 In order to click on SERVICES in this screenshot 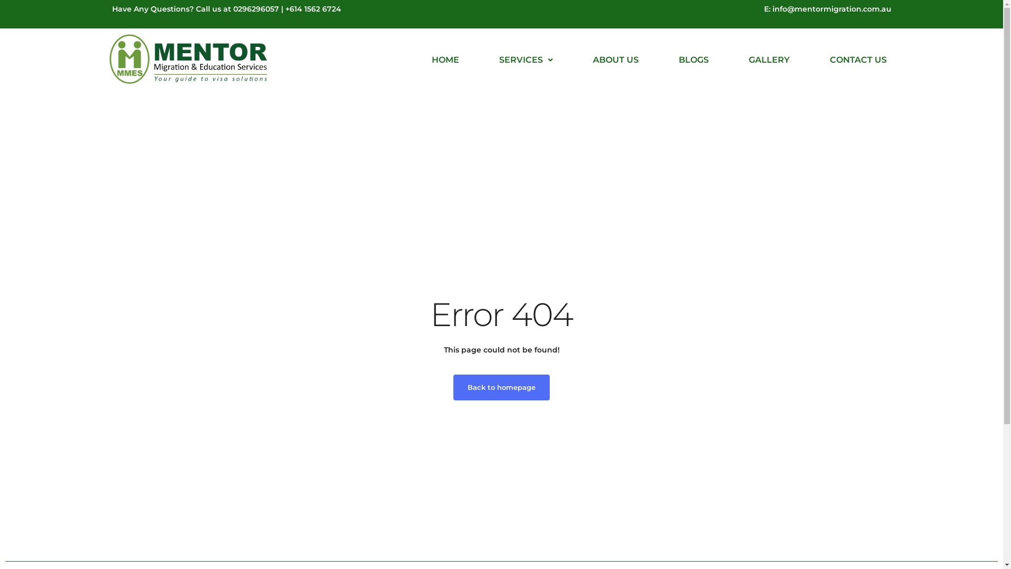, I will do `click(526, 60)`.